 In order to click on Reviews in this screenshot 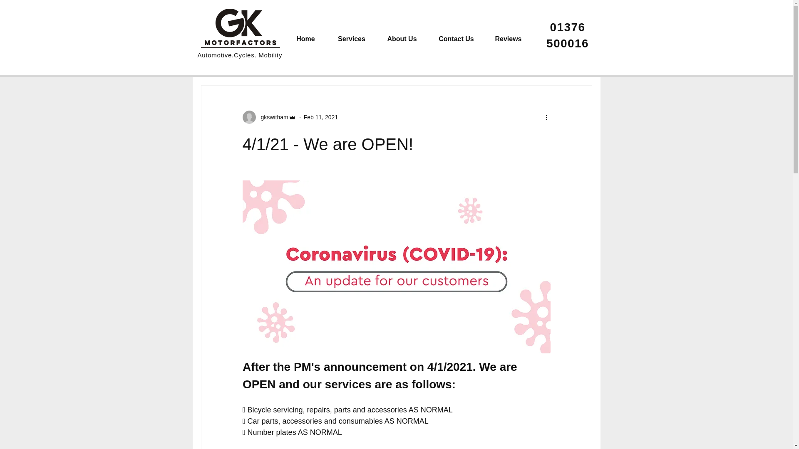, I will do `click(508, 38)`.